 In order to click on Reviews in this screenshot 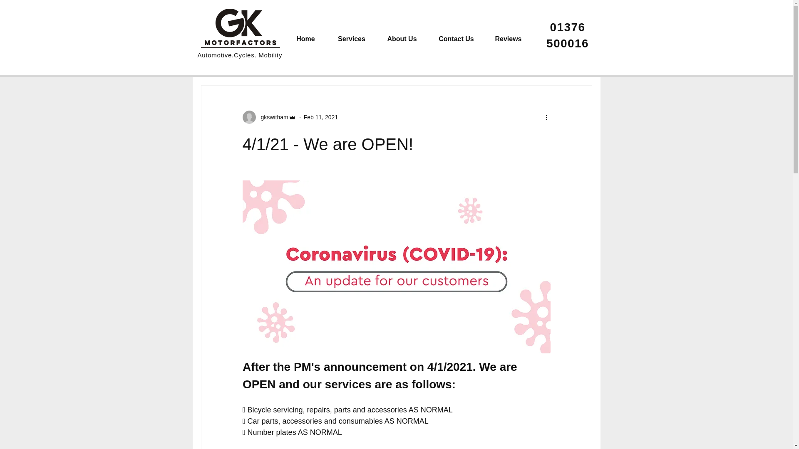, I will do `click(508, 38)`.